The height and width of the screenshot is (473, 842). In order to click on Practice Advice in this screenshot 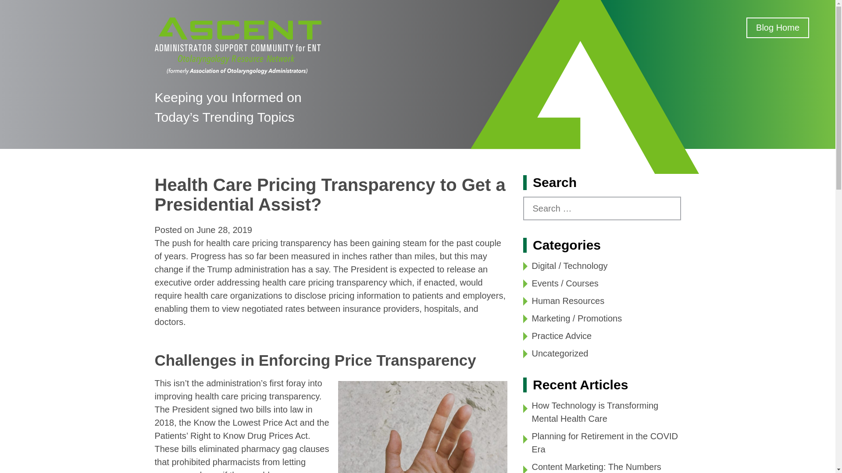, I will do `click(561, 335)`.